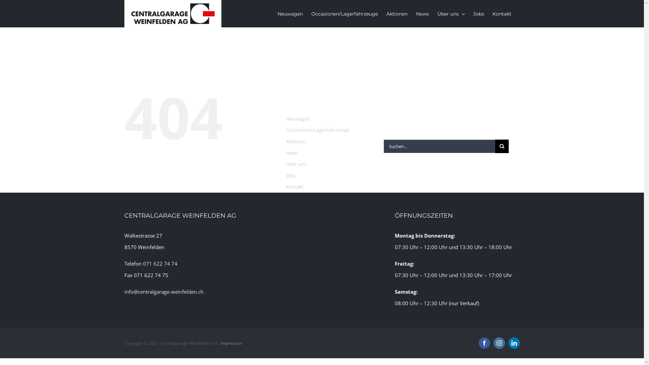 This screenshot has height=365, width=649. Describe the element at coordinates (295, 187) in the screenshot. I see `Kontakt` at that location.